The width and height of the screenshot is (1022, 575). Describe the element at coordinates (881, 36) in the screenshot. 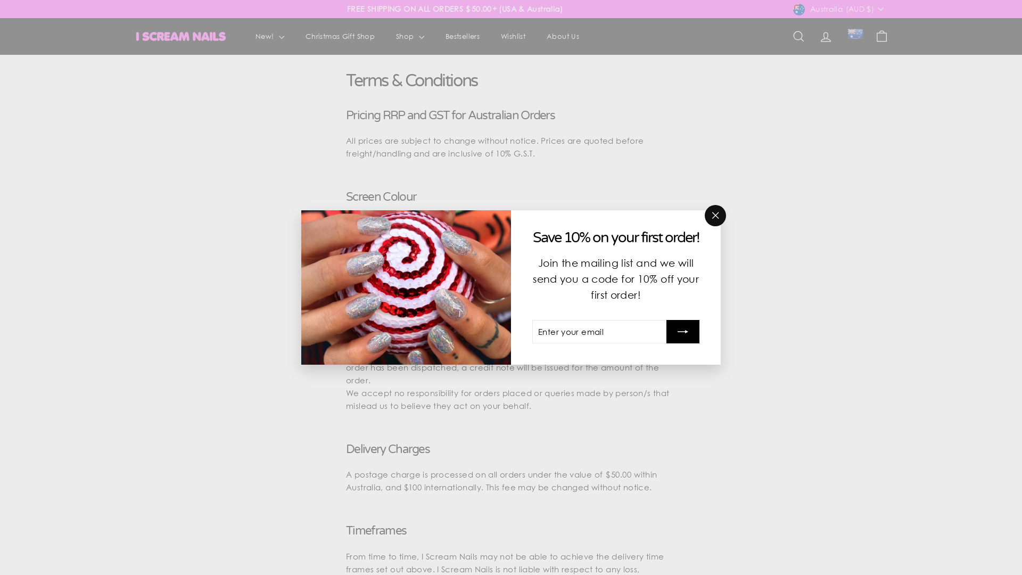

I see `Cart` at that location.